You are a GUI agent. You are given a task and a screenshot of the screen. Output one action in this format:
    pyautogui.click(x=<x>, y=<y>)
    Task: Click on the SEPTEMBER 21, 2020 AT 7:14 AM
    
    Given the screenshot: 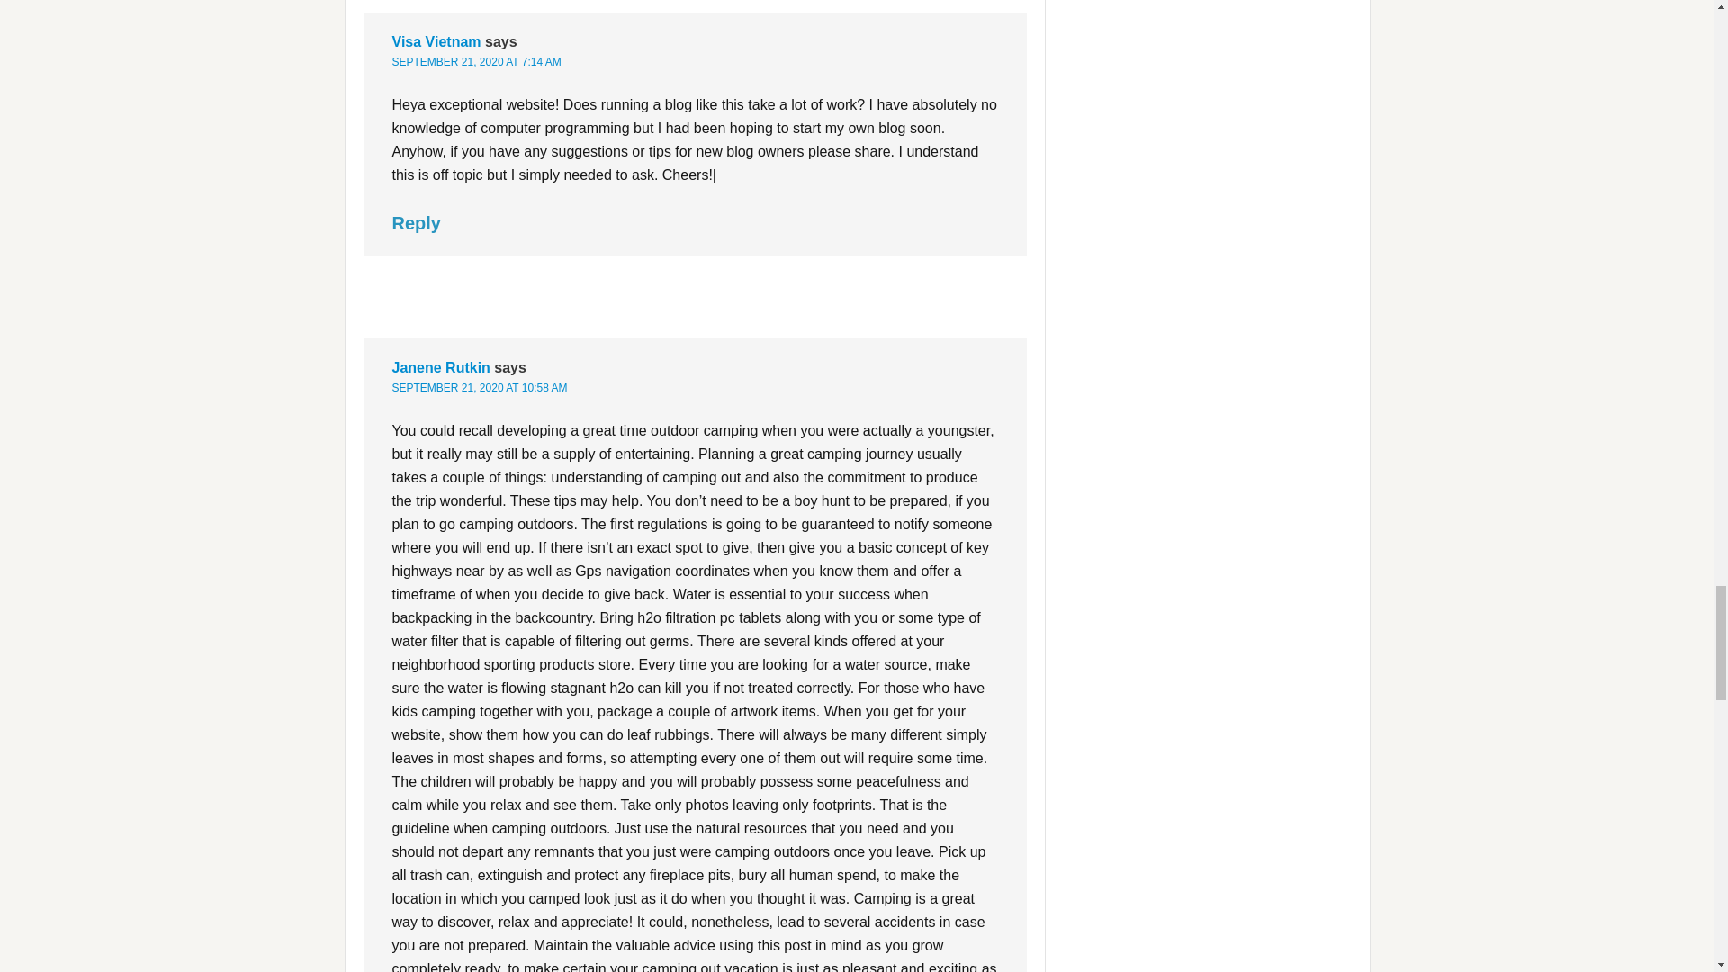 What is the action you would take?
    pyautogui.click(x=477, y=61)
    